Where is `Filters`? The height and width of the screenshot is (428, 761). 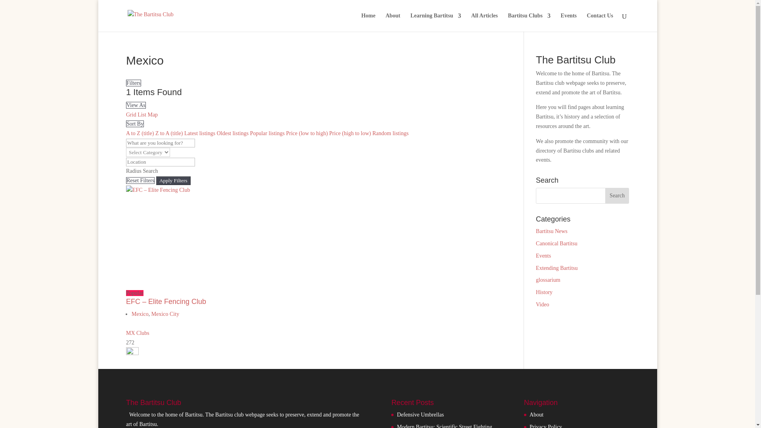
Filters is located at coordinates (133, 83).